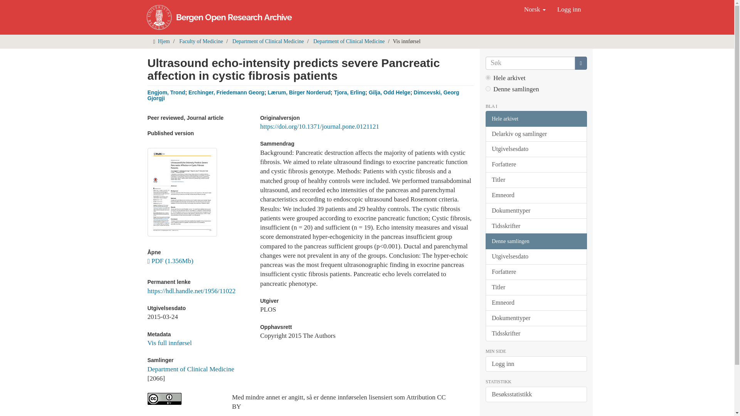 This screenshot has width=740, height=416. Describe the element at coordinates (389, 92) in the screenshot. I see `Gilja, Odd Helge` at that location.